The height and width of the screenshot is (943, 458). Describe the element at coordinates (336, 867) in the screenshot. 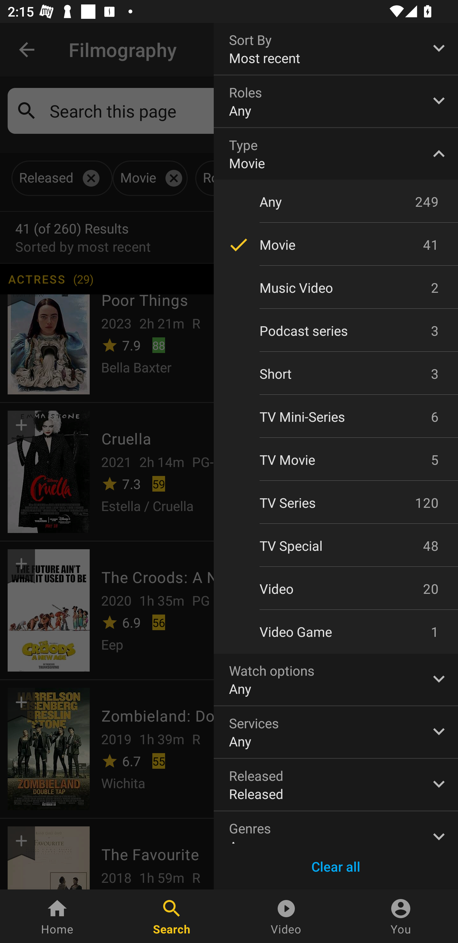

I see `Clear all` at that location.